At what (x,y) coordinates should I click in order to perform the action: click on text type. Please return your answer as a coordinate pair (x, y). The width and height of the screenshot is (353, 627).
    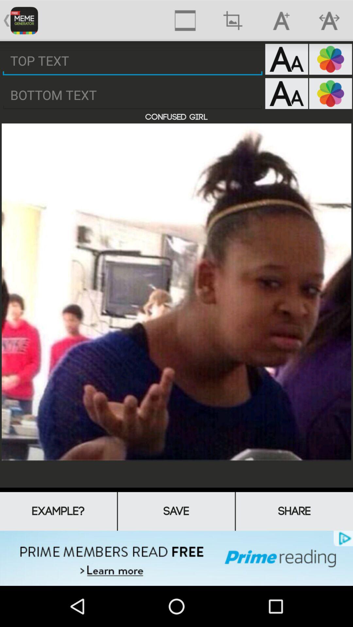
    Looking at the image, I should click on (286, 93).